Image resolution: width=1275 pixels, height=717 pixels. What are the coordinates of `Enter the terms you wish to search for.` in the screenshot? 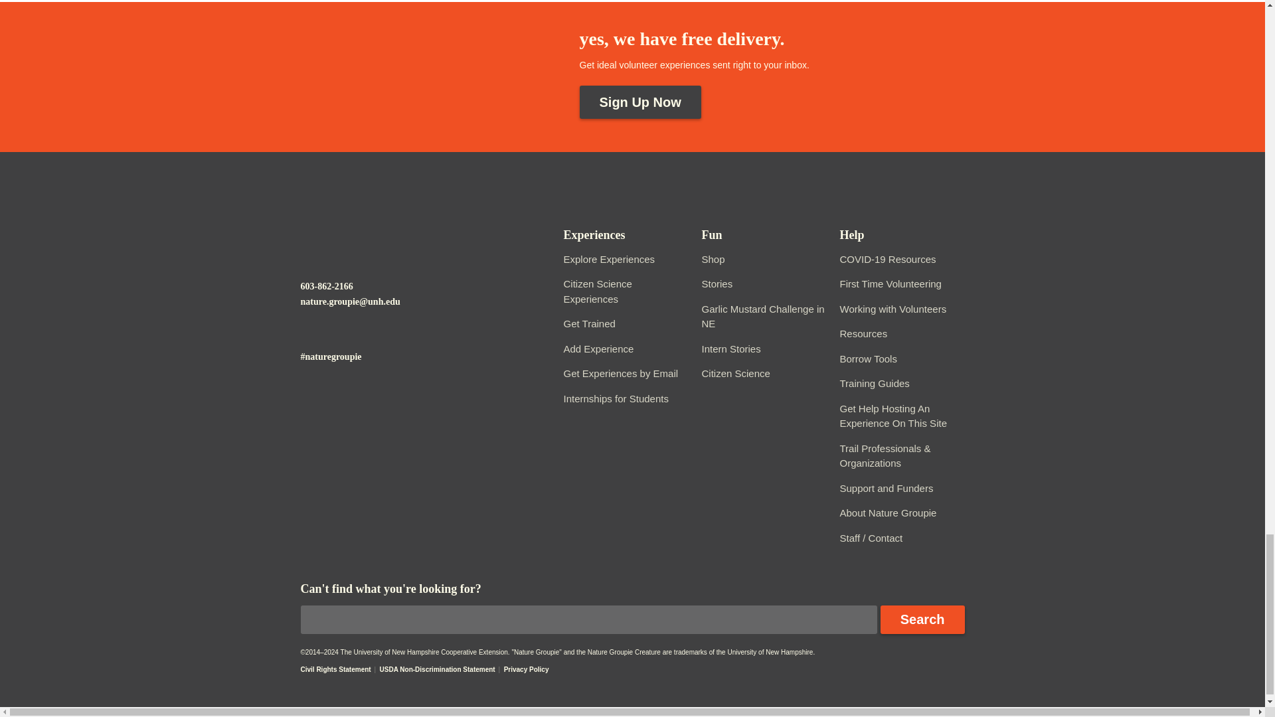 It's located at (588, 619).